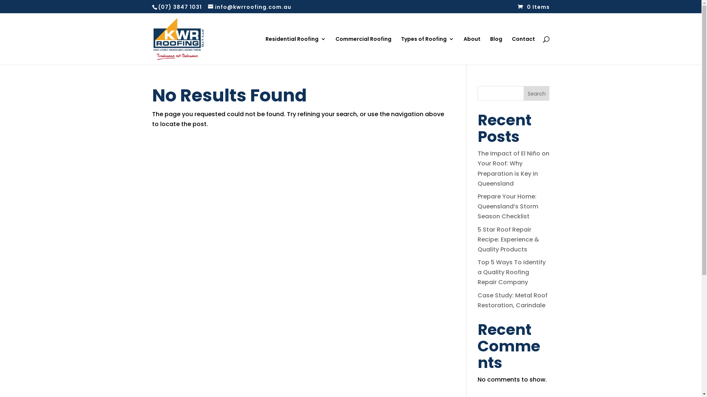 The image size is (707, 397). What do you see at coordinates (496, 51) in the screenshot?
I see `Blog` at bounding box center [496, 51].